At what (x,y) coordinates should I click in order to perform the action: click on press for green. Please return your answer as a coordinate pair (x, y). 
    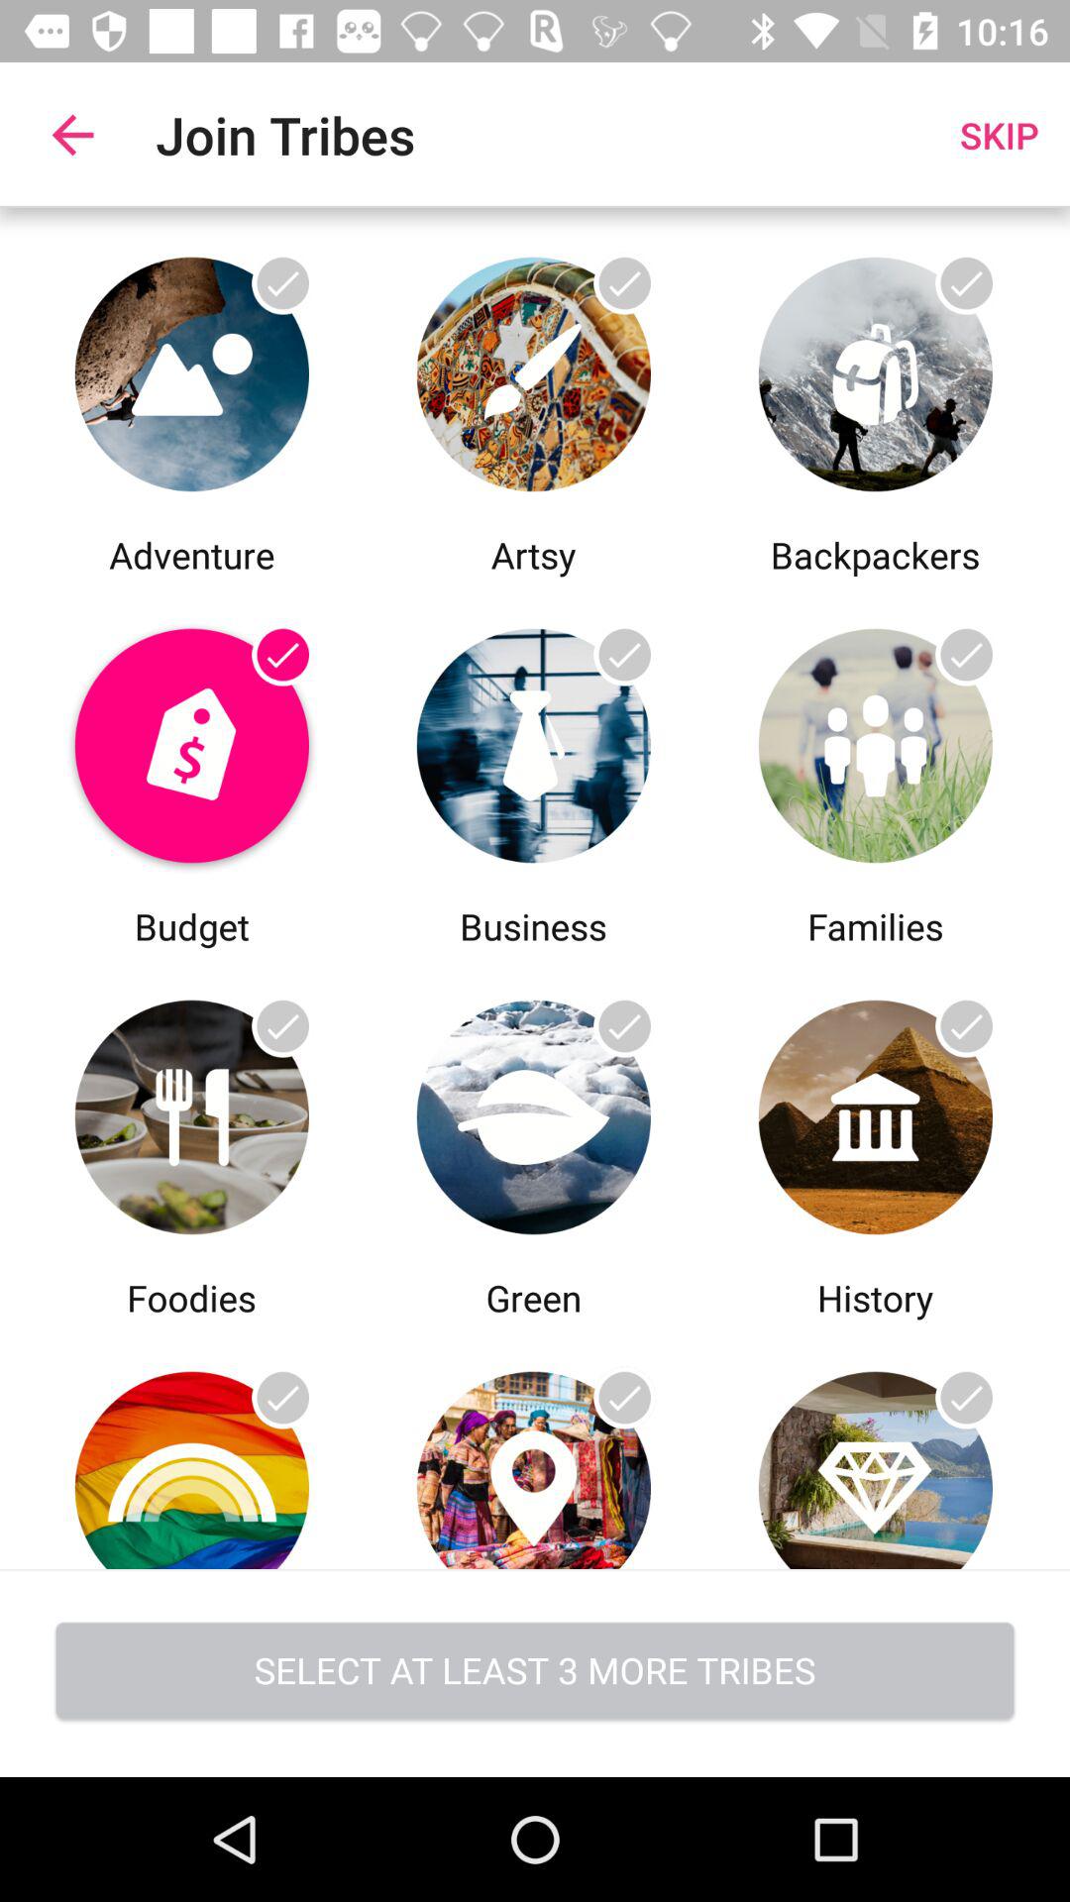
    Looking at the image, I should click on (533, 1446).